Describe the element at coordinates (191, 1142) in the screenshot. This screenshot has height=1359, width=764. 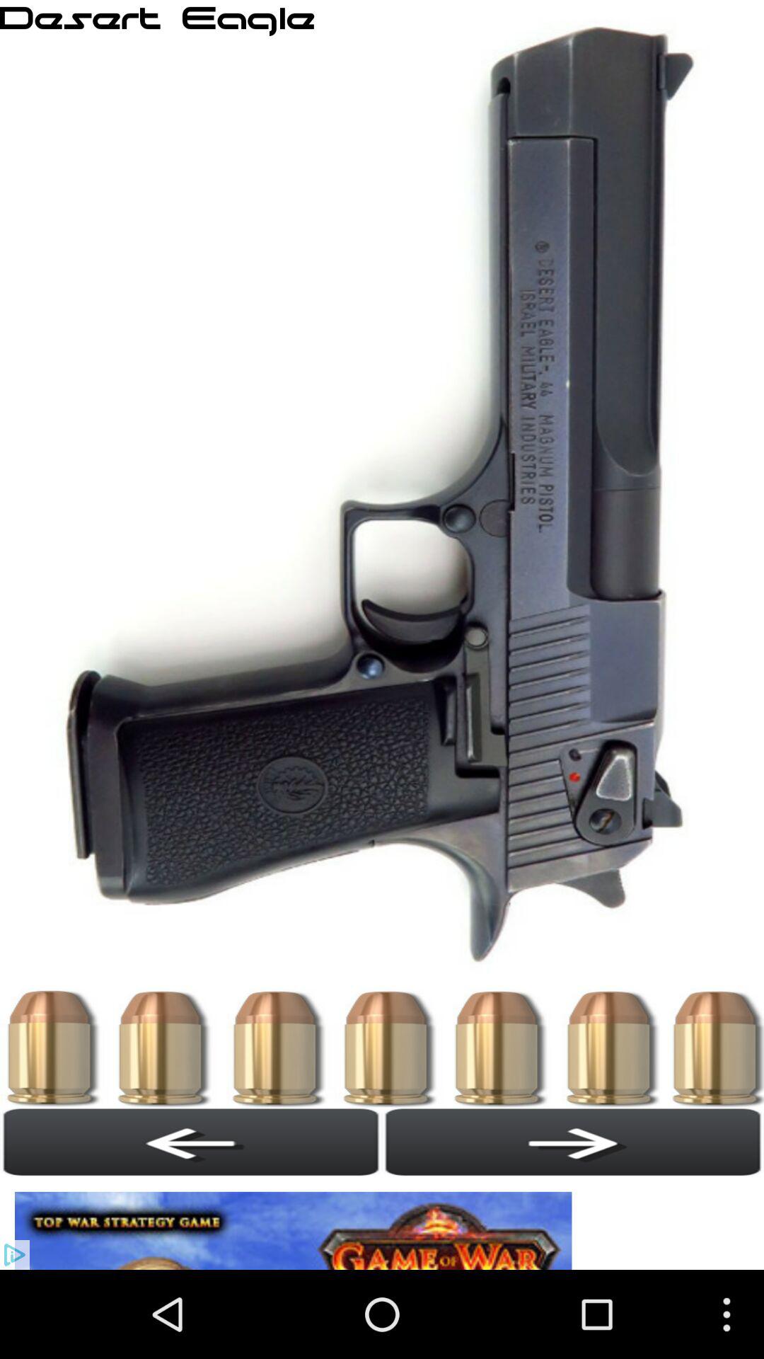
I see `back` at that location.